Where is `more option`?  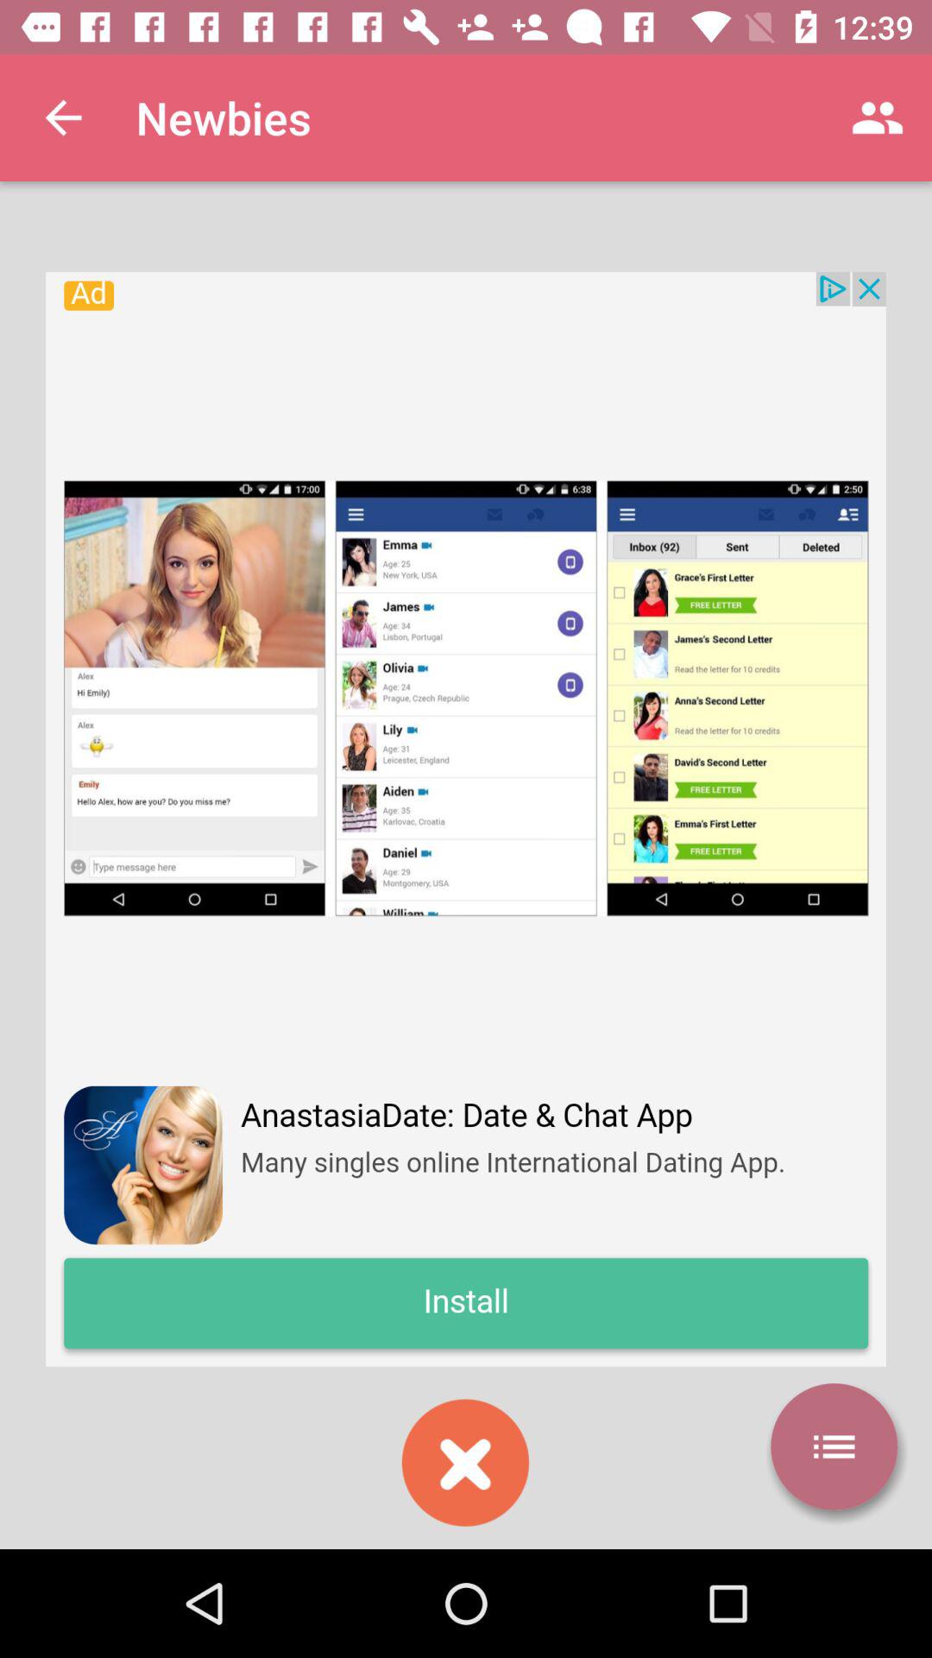
more option is located at coordinates (834, 1446).